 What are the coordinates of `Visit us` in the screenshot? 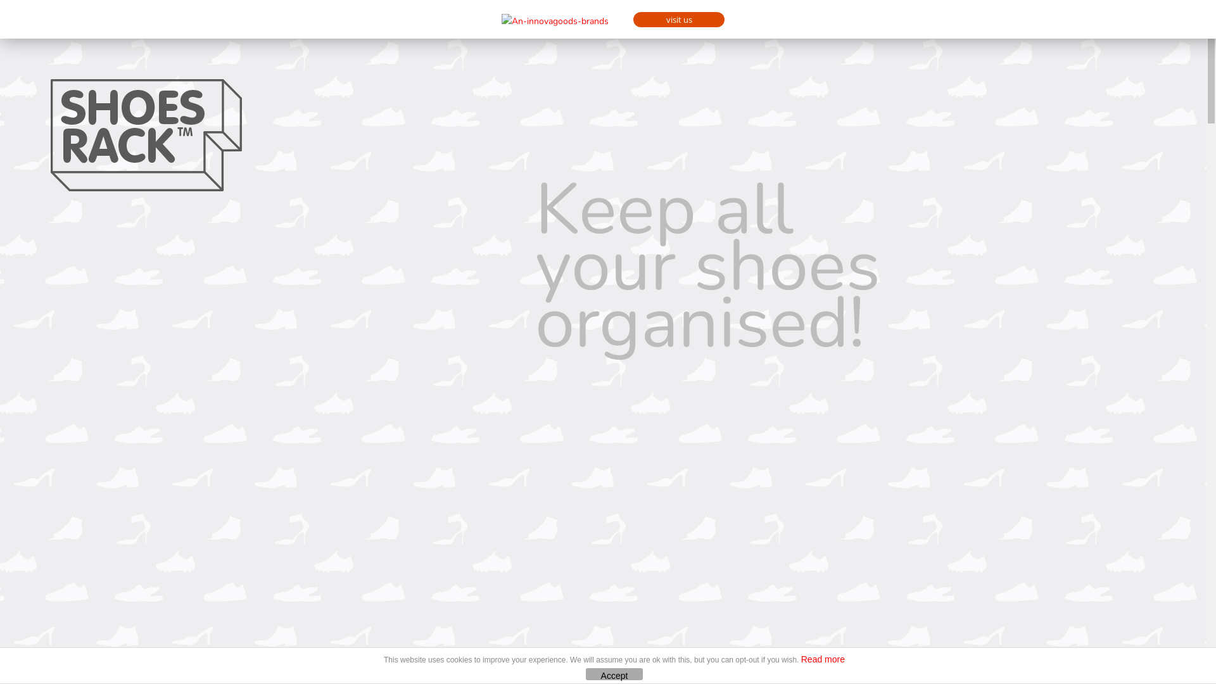 It's located at (567, 22).